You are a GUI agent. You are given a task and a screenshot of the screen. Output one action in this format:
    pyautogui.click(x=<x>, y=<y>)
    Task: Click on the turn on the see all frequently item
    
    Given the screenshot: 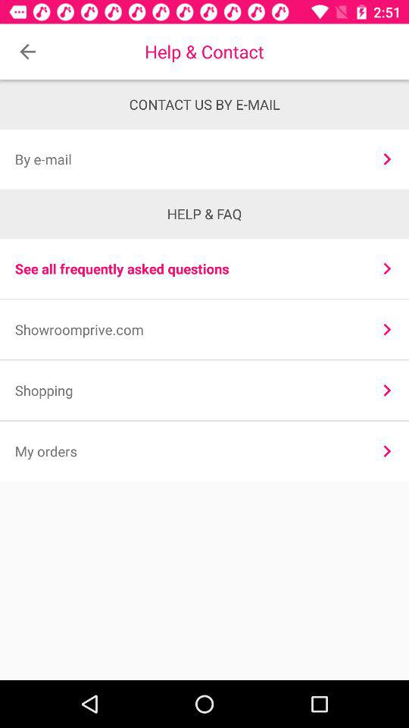 What is the action you would take?
    pyautogui.click(x=188, y=268)
    